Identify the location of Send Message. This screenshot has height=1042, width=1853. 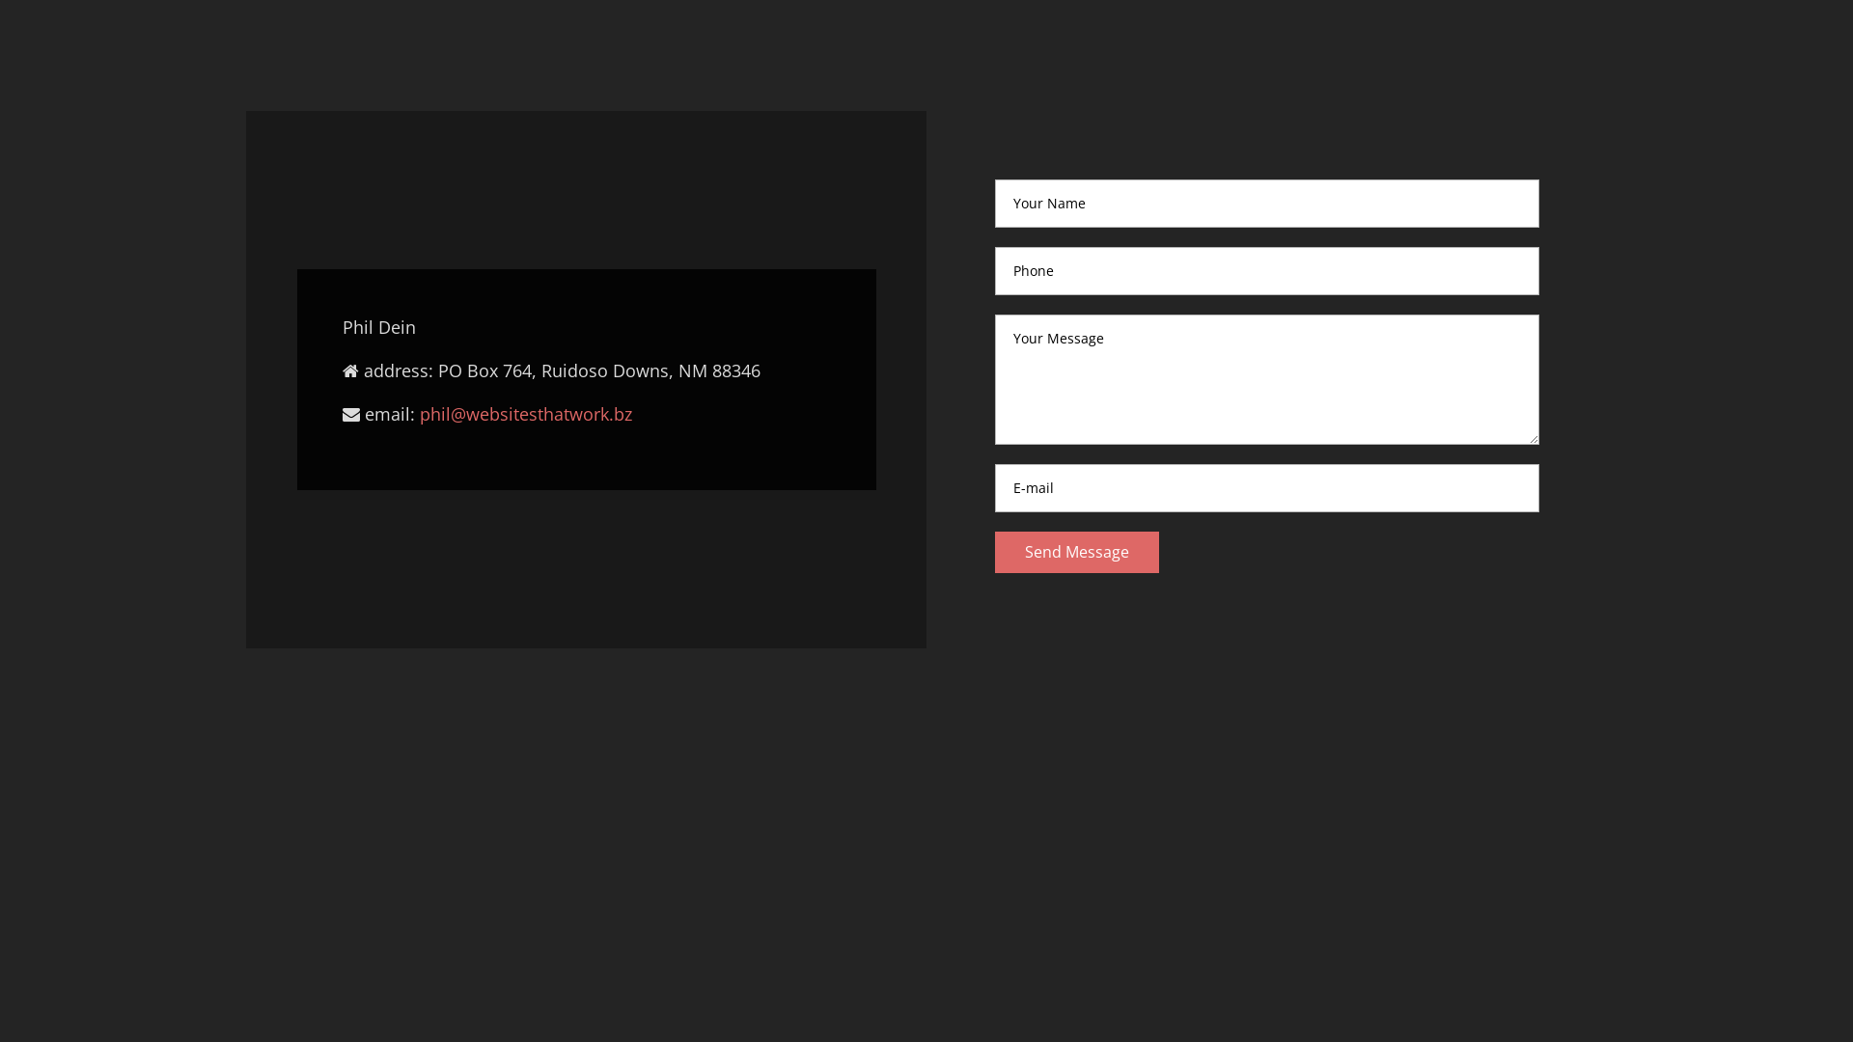
(1076, 552).